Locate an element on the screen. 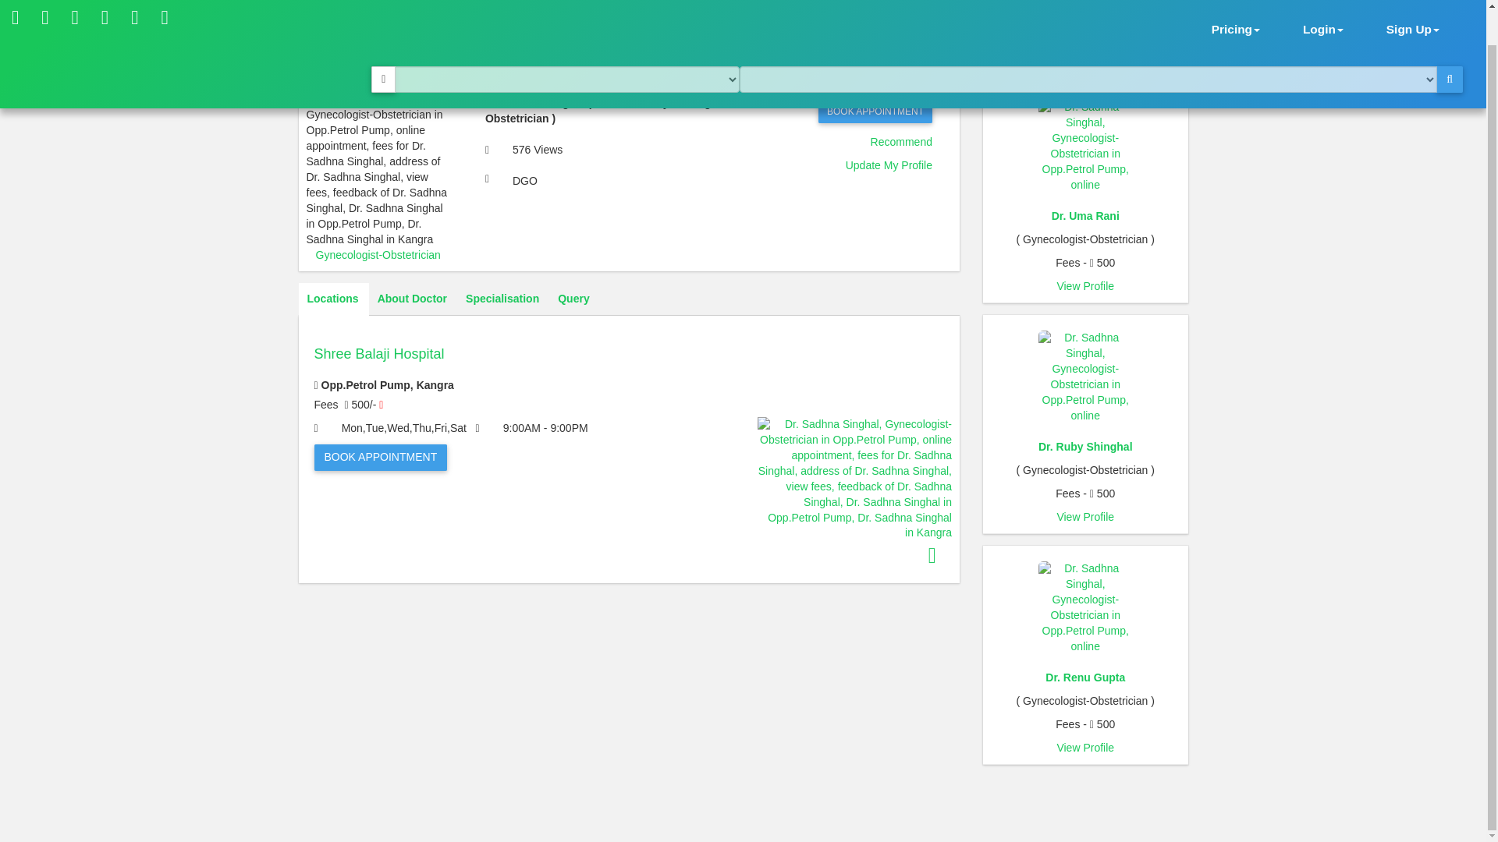  Locations is located at coordinates (332, 299).